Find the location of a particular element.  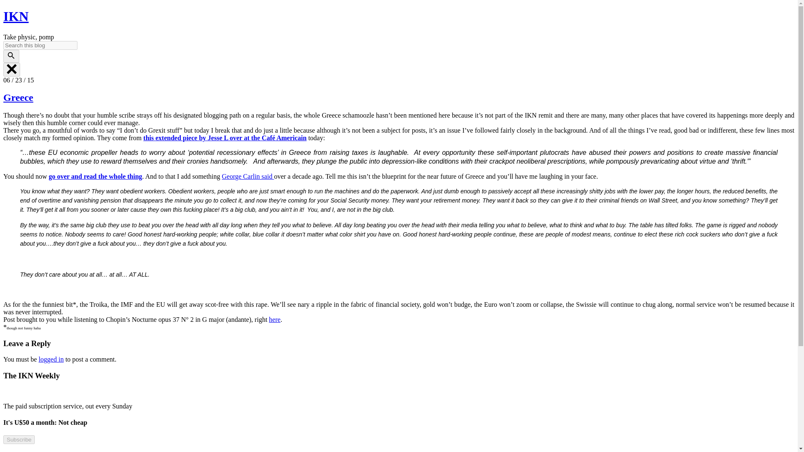

Greece is located at coordinates (18, 98).